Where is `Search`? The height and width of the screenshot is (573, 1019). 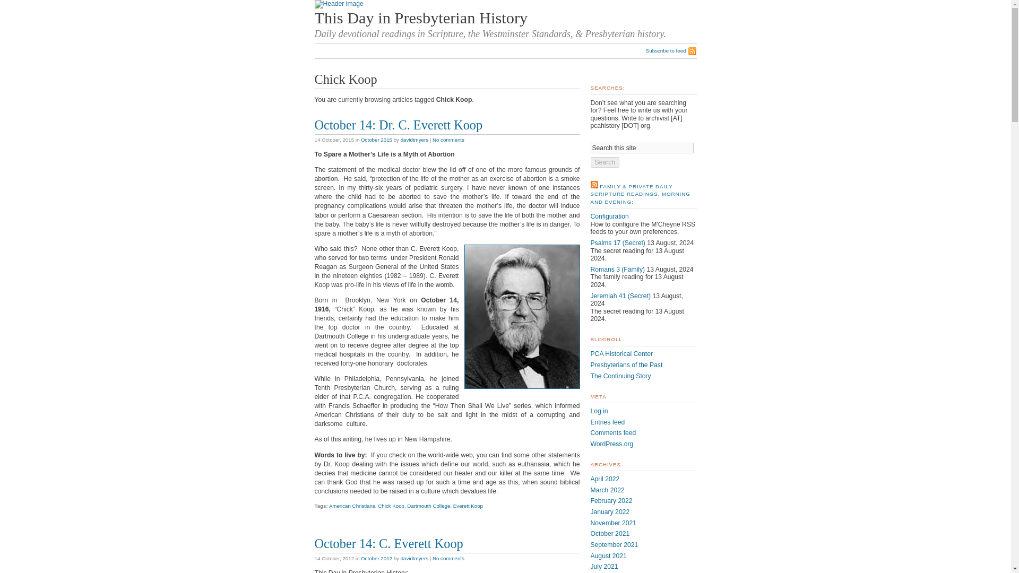 Search is located at coordinates (605, 162).